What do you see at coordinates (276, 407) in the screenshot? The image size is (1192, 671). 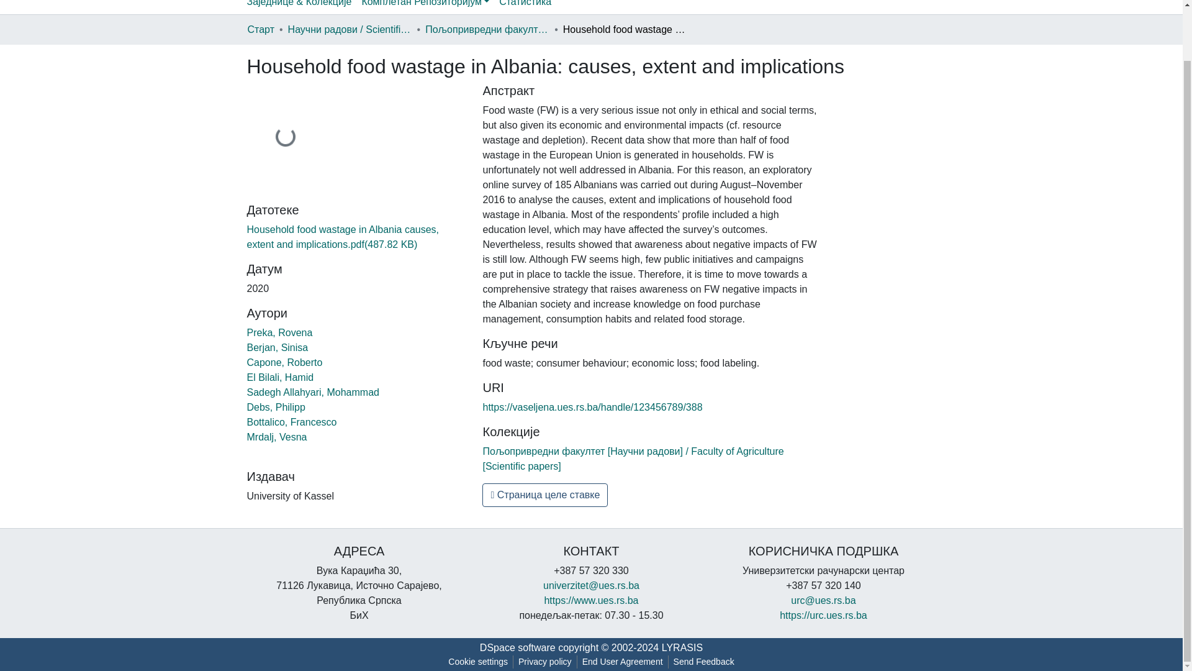 I see `Debs, Philipp` at bounding box center [276, 407].